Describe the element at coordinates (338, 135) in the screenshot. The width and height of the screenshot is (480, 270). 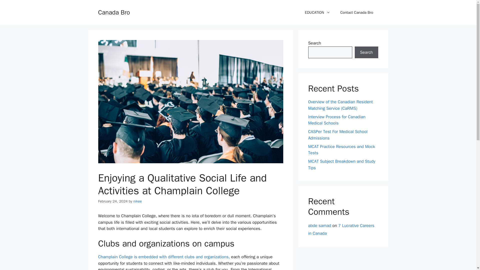
I see `CASPer Test For Medical School Admissions` at that location.